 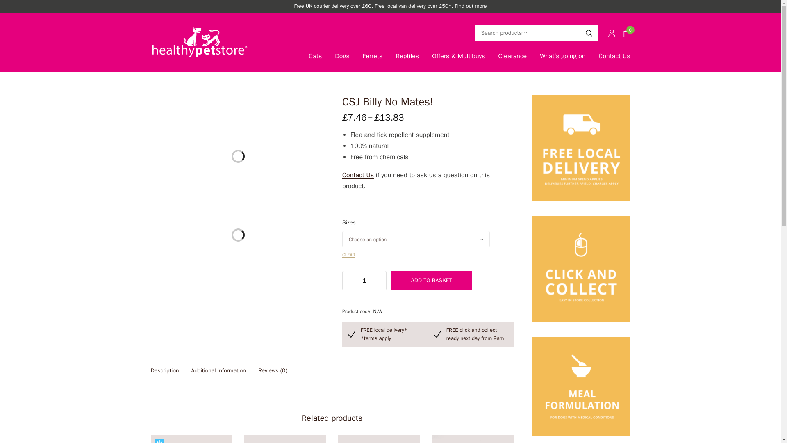 I want to click on Contact Us, so click(x=614, y=57).